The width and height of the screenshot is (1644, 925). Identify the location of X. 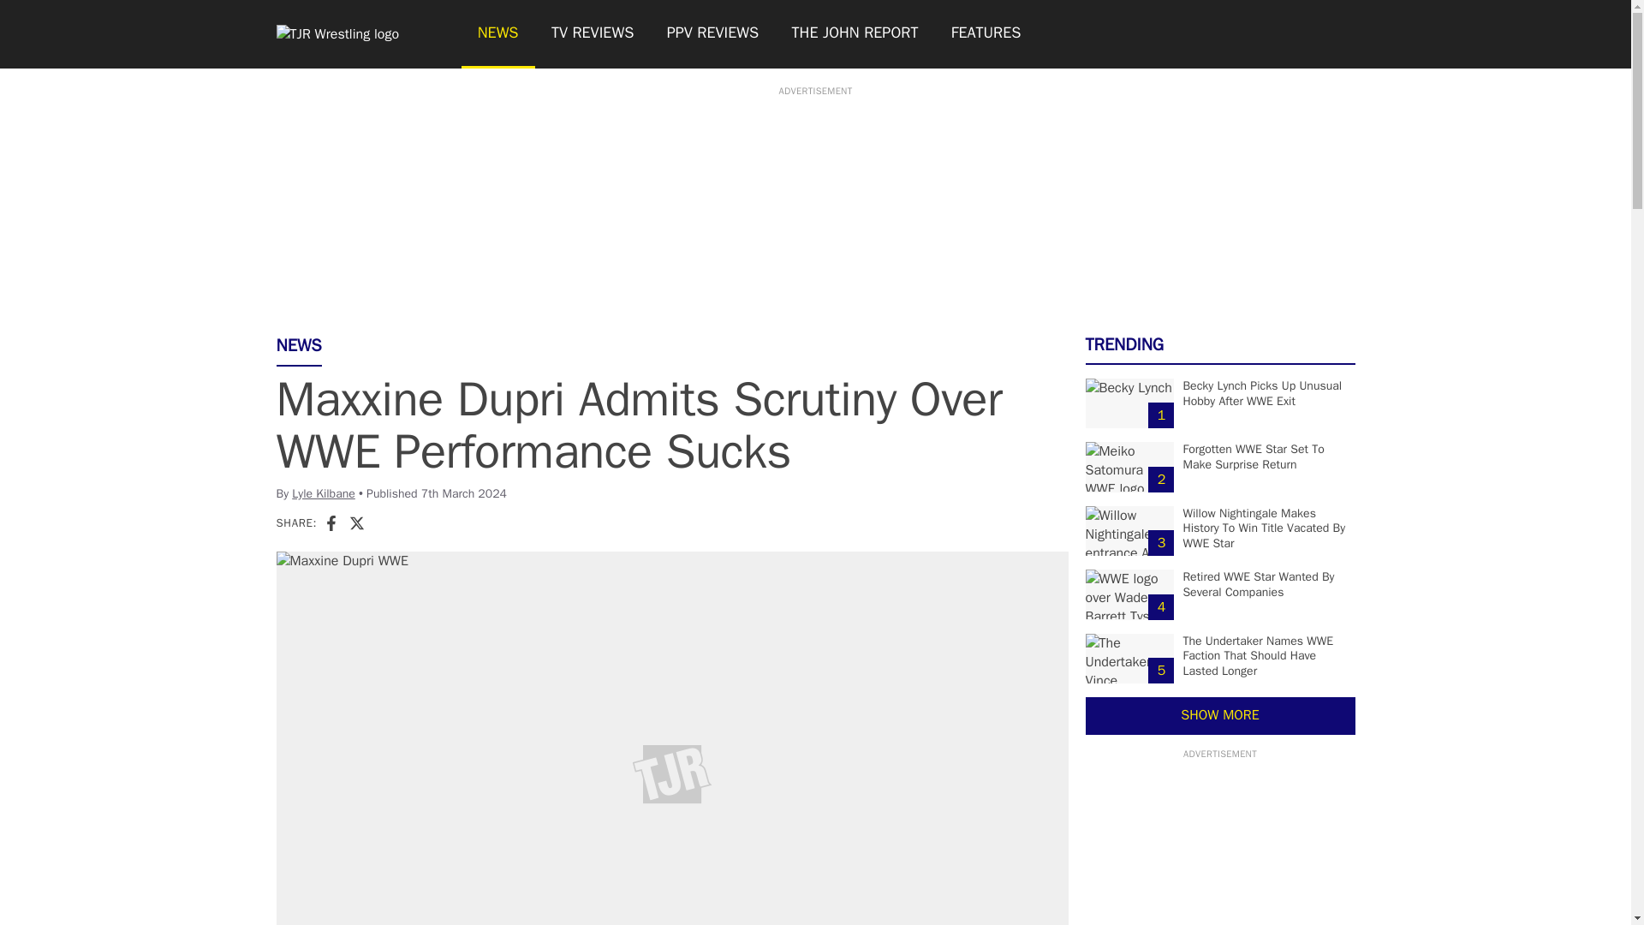
(356, 522).